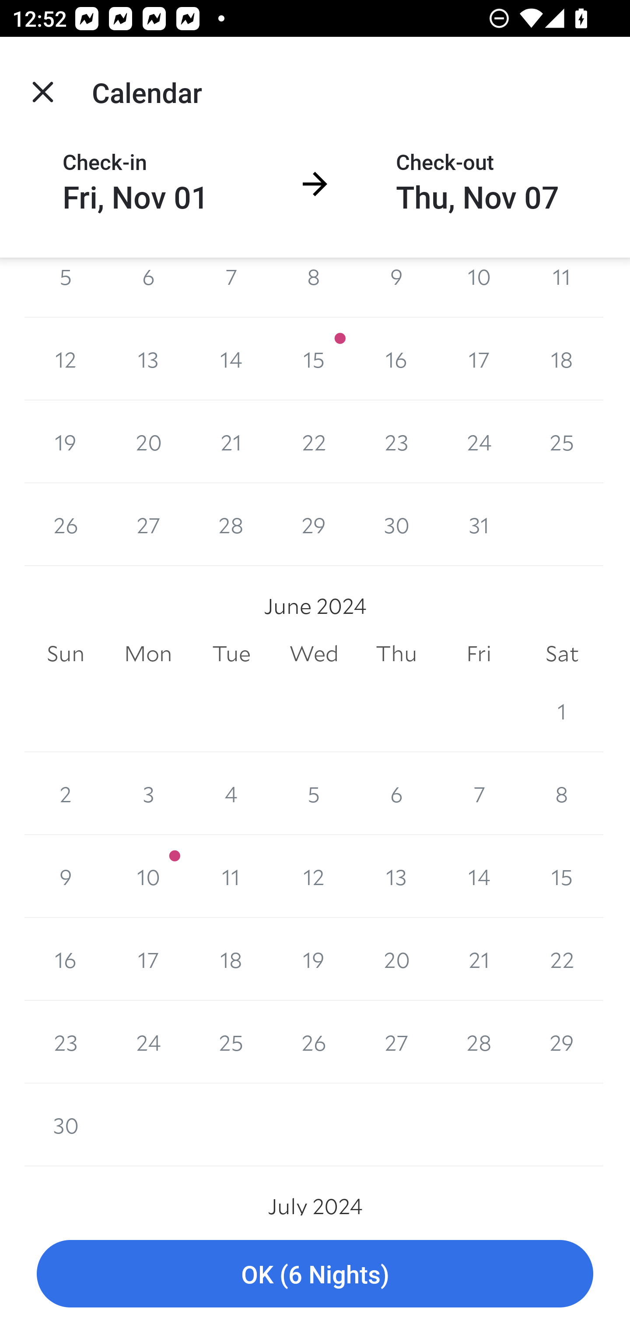  I want to click on 29 29 May 2024, so click(314, 525).